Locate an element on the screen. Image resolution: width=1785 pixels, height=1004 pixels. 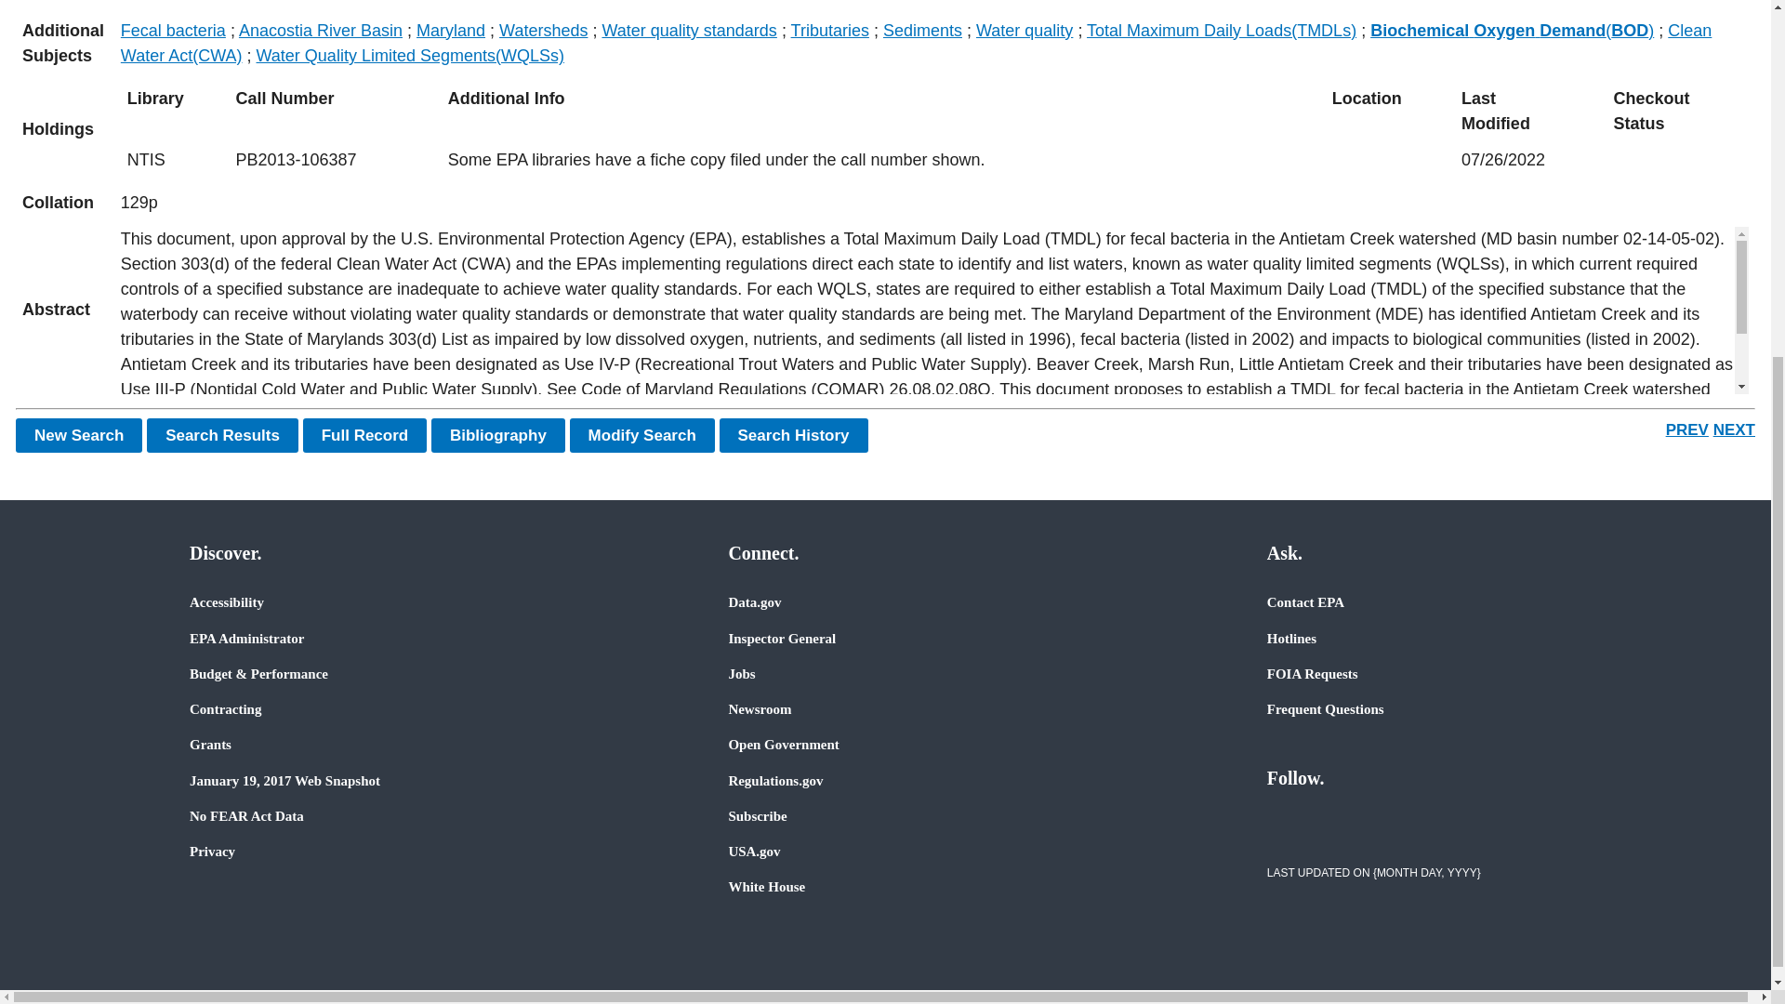
Show results in standard format is located at coordinates (221, 435).